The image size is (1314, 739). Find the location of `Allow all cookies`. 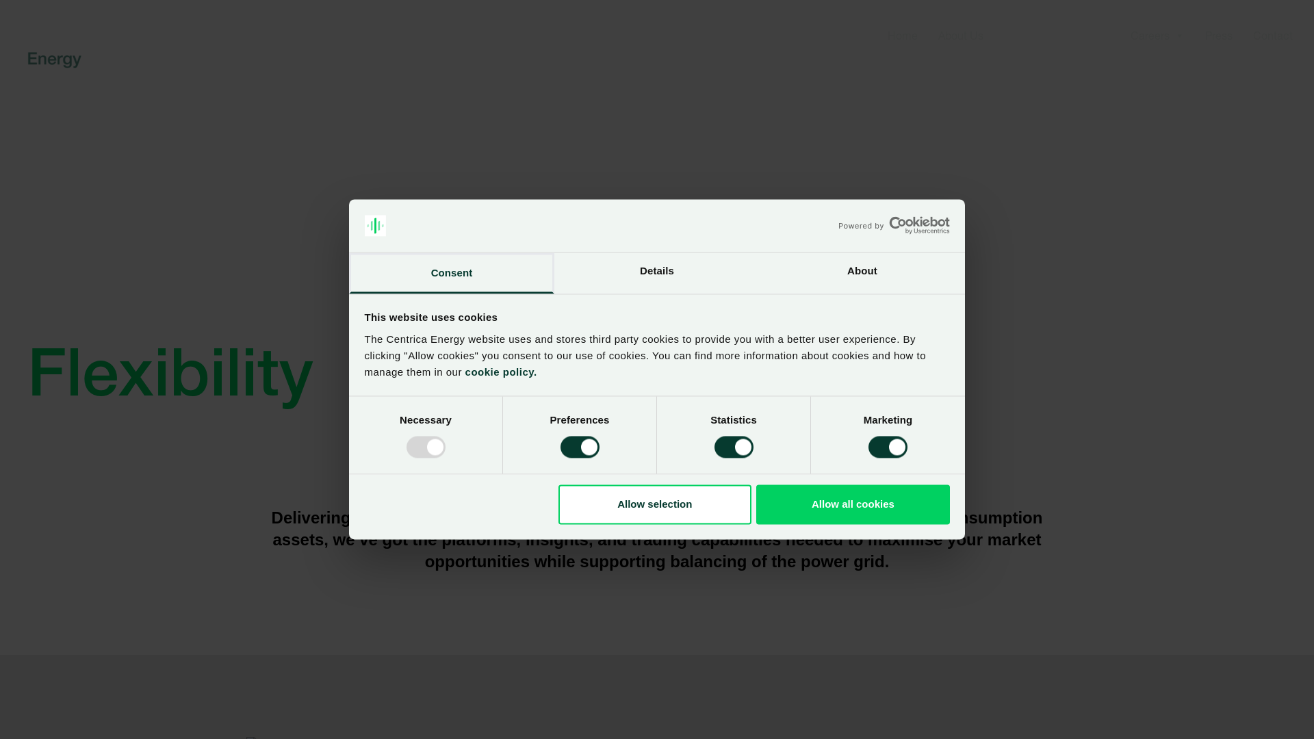

Allow all cookies is located at coordinates (853, 504).